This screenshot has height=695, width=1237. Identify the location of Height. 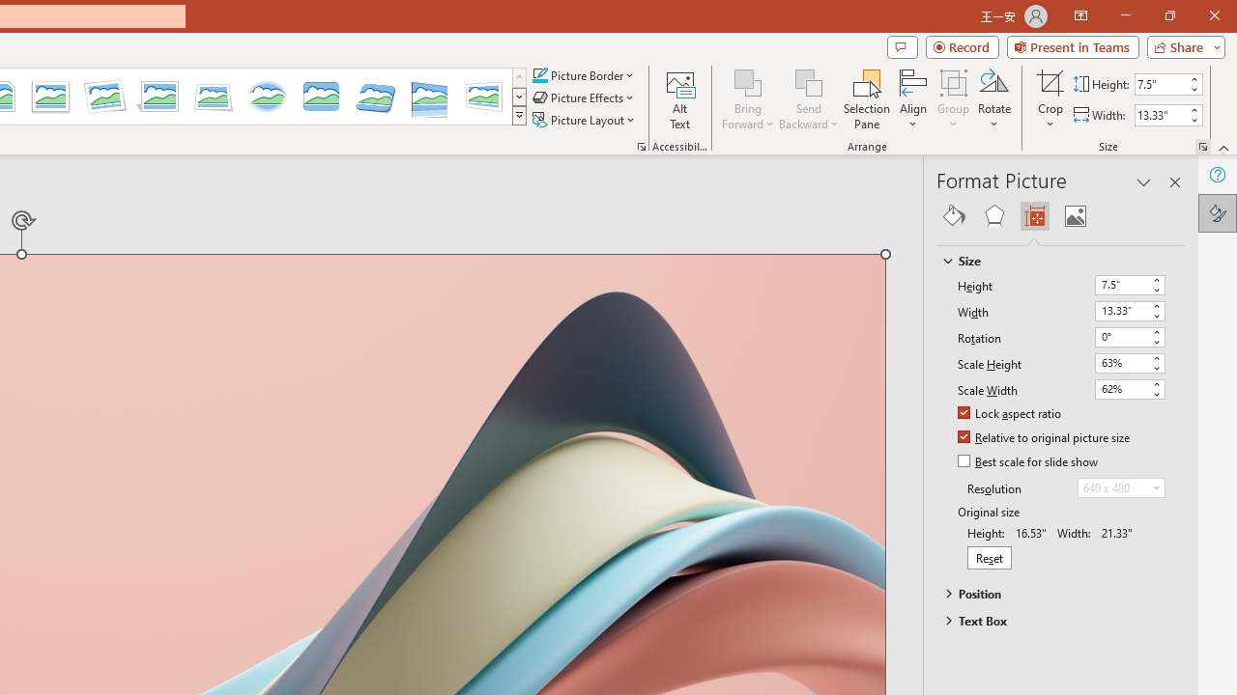
(1121, 284).